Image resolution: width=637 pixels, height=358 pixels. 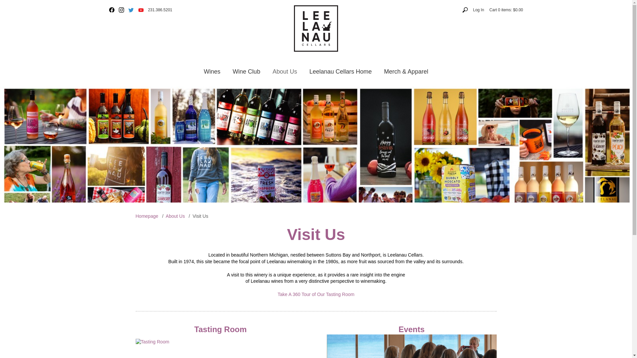 I want to click on YouTube, so click(x=141, y=10).